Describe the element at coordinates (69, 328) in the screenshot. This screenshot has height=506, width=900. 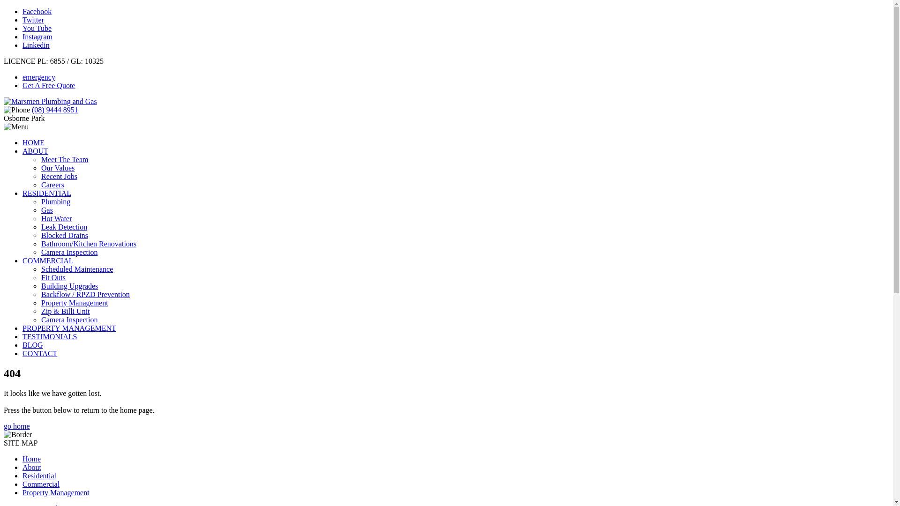
I see `PROPERTY MANAGEMENT` at that location.